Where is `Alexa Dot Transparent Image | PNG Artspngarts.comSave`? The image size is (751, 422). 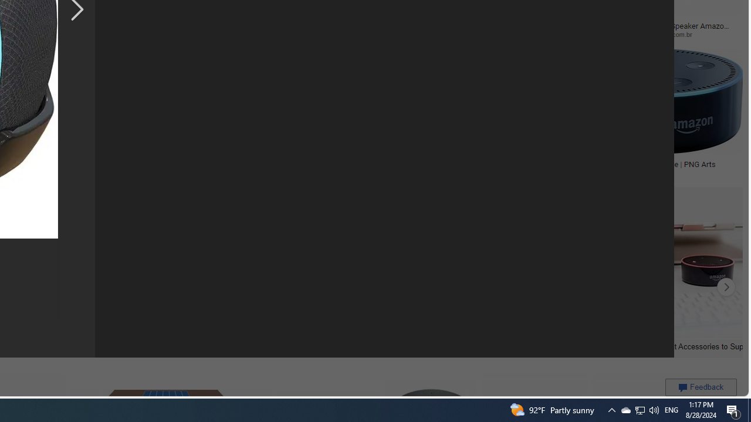 Alexa Dot Transparent Image | PNG Artspngarts.comSave is located at coordinates (658, 115).